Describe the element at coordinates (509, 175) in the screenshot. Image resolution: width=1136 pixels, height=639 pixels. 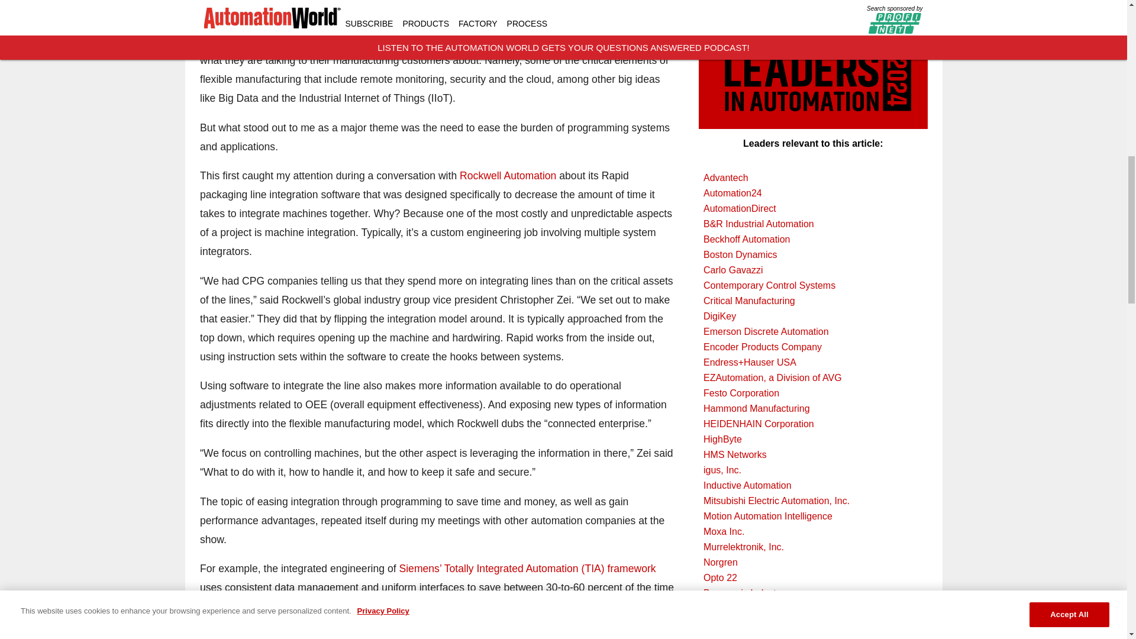
I see `Rockwell Automation` at that location.